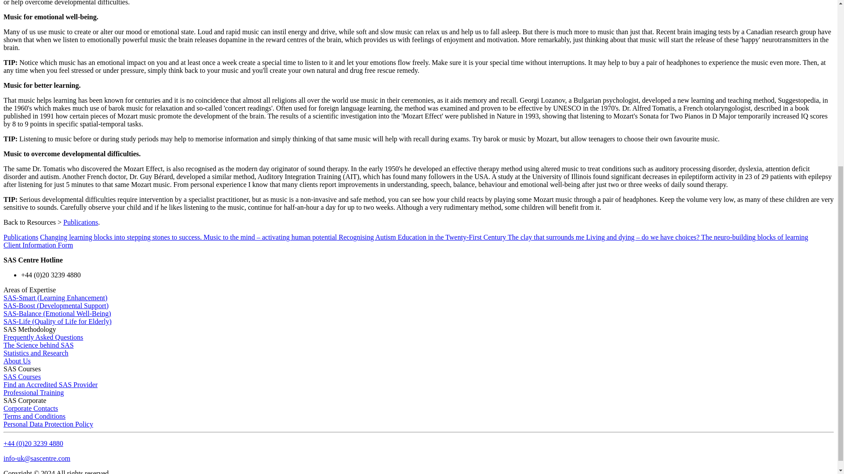  What do you see at coordinates (120, 237) in the screenshot?
I see `Changing learning blocks into stepping stones to success.` at bounding box center [120, 237].